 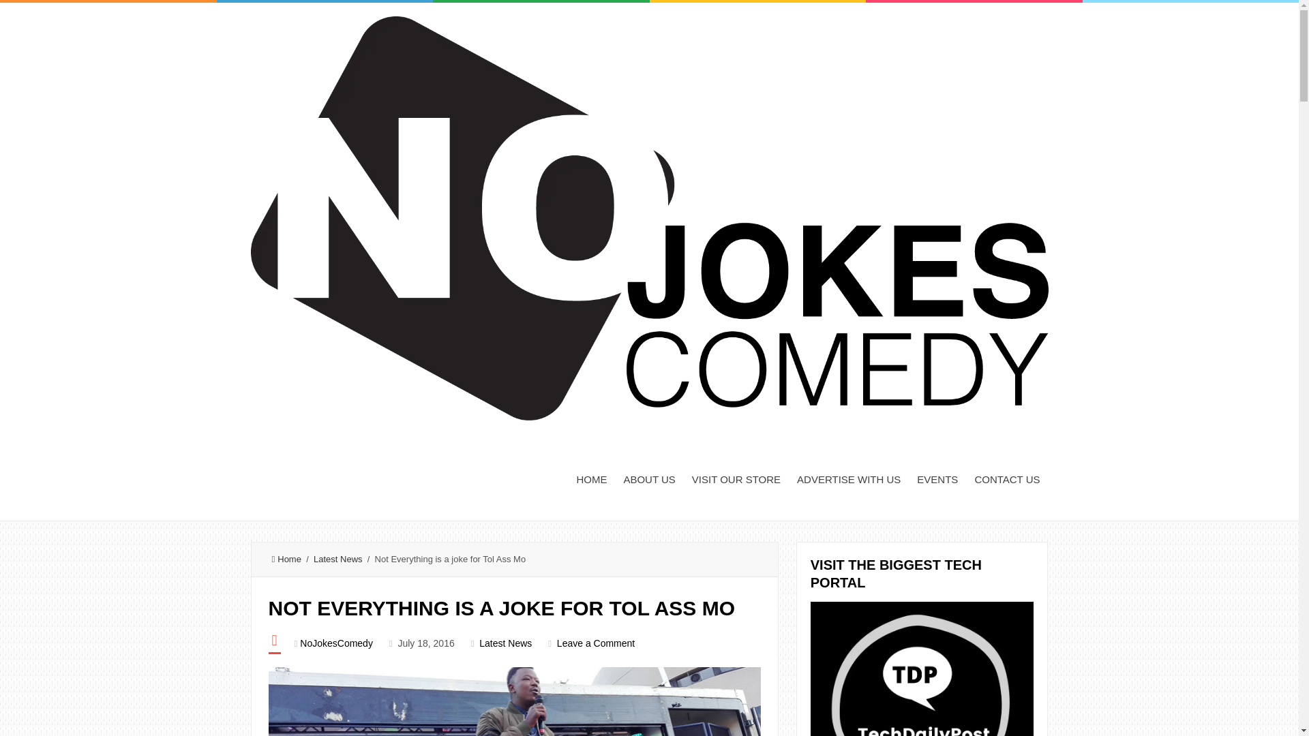 What do you see at coordinates (1006, 478) in the screenshot?
I see `CONTACT US` at bounding box center [1006, 478].